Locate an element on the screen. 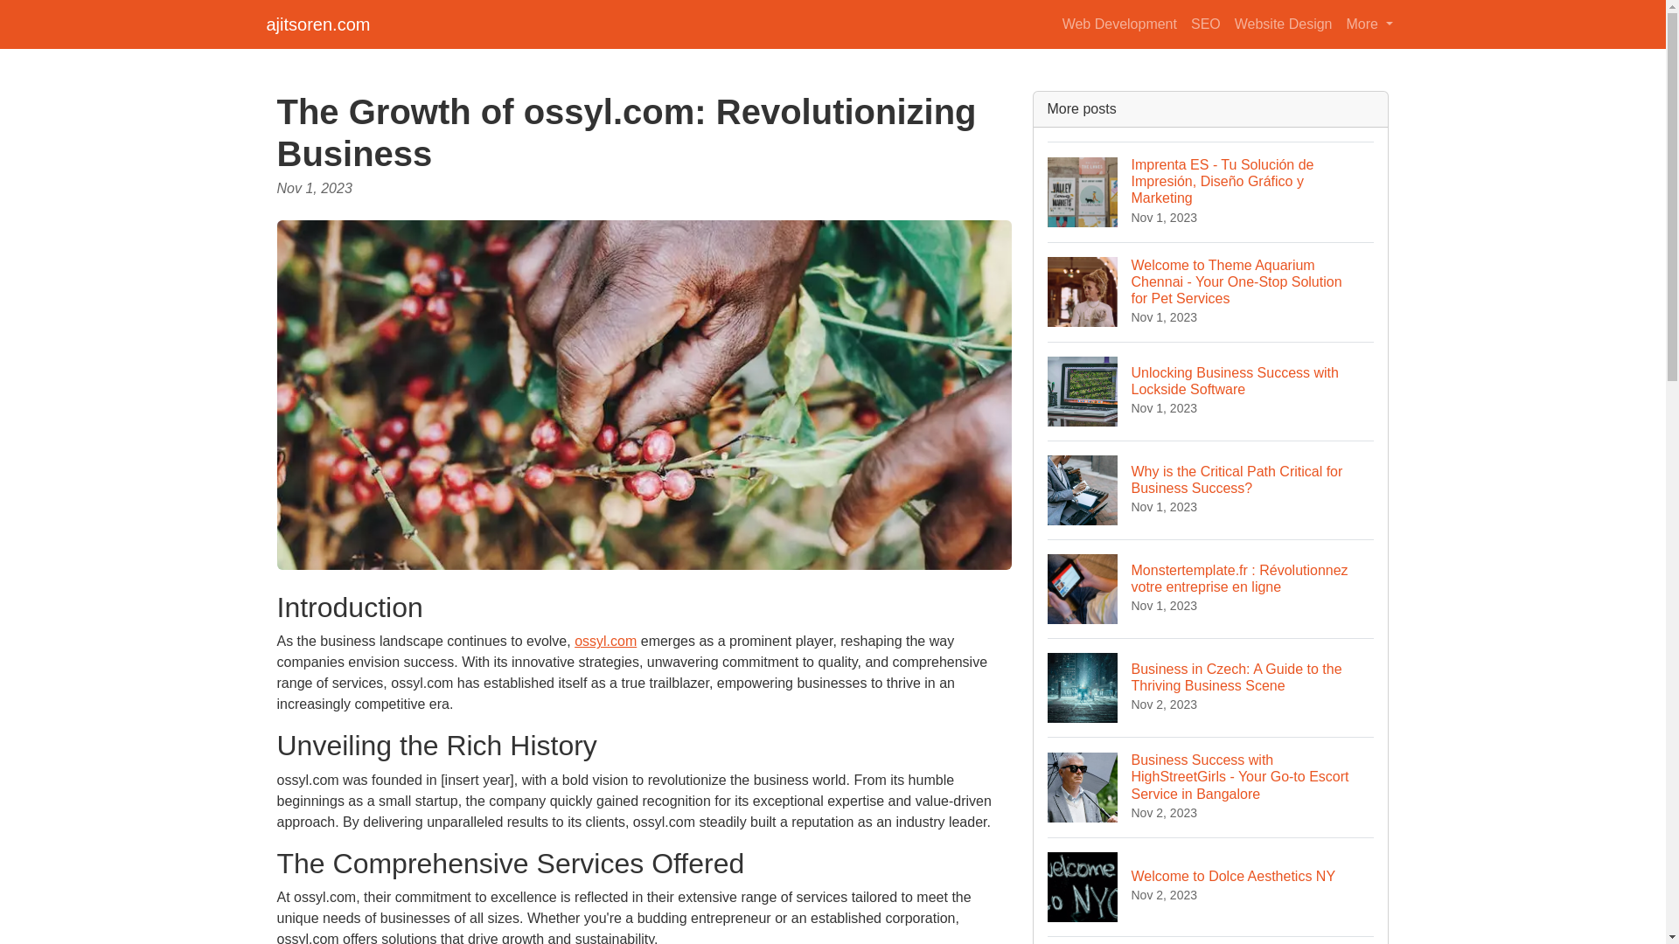 Image resolution: width=1679 pixels, height=944 pixels. Web Development is located at coordinates (1211, 886).